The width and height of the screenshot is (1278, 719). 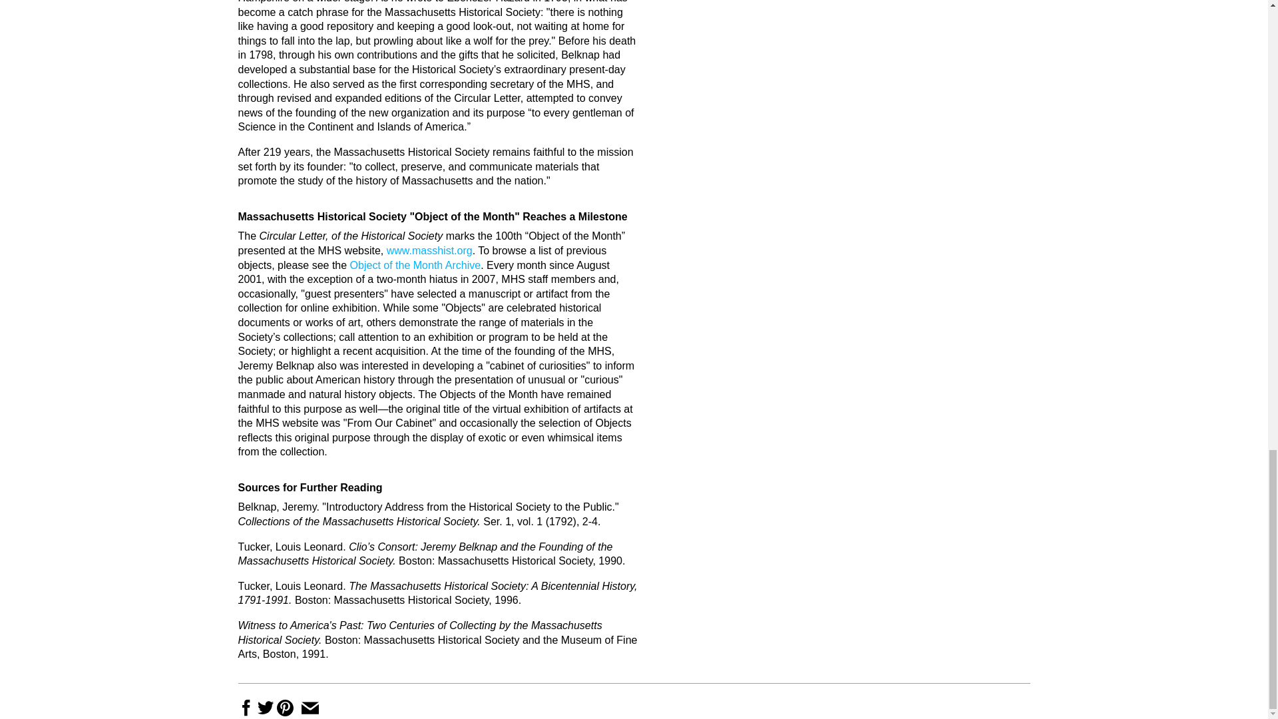 What do you see at coordinates (415, 265) in the screenshot?
I see `MHS Object of the Month Archive` at bounding box center [415, 265].